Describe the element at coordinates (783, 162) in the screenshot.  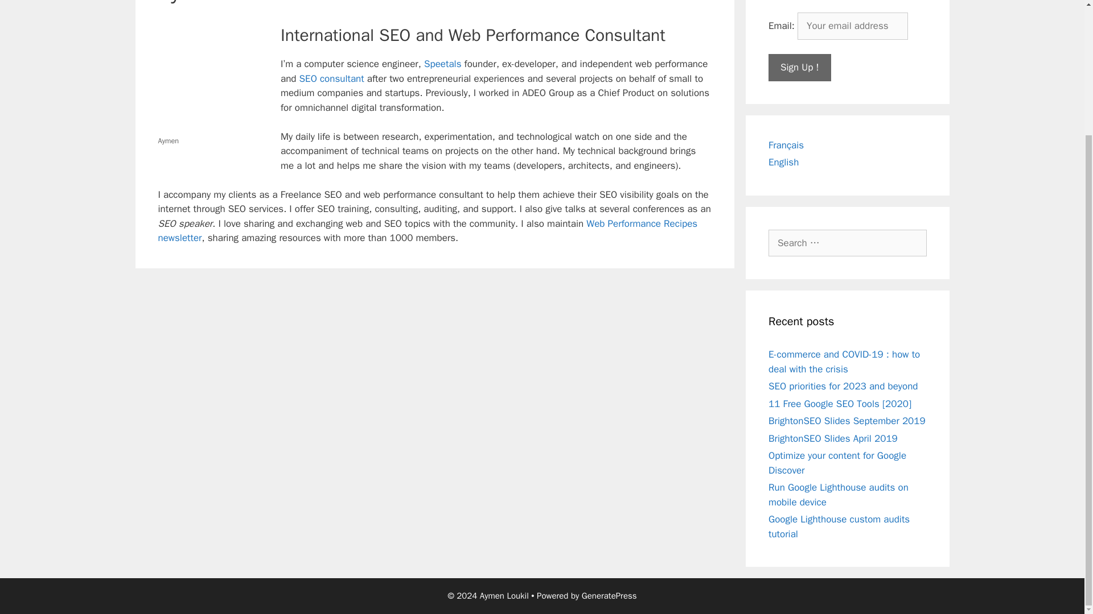
I see `English` at that location.